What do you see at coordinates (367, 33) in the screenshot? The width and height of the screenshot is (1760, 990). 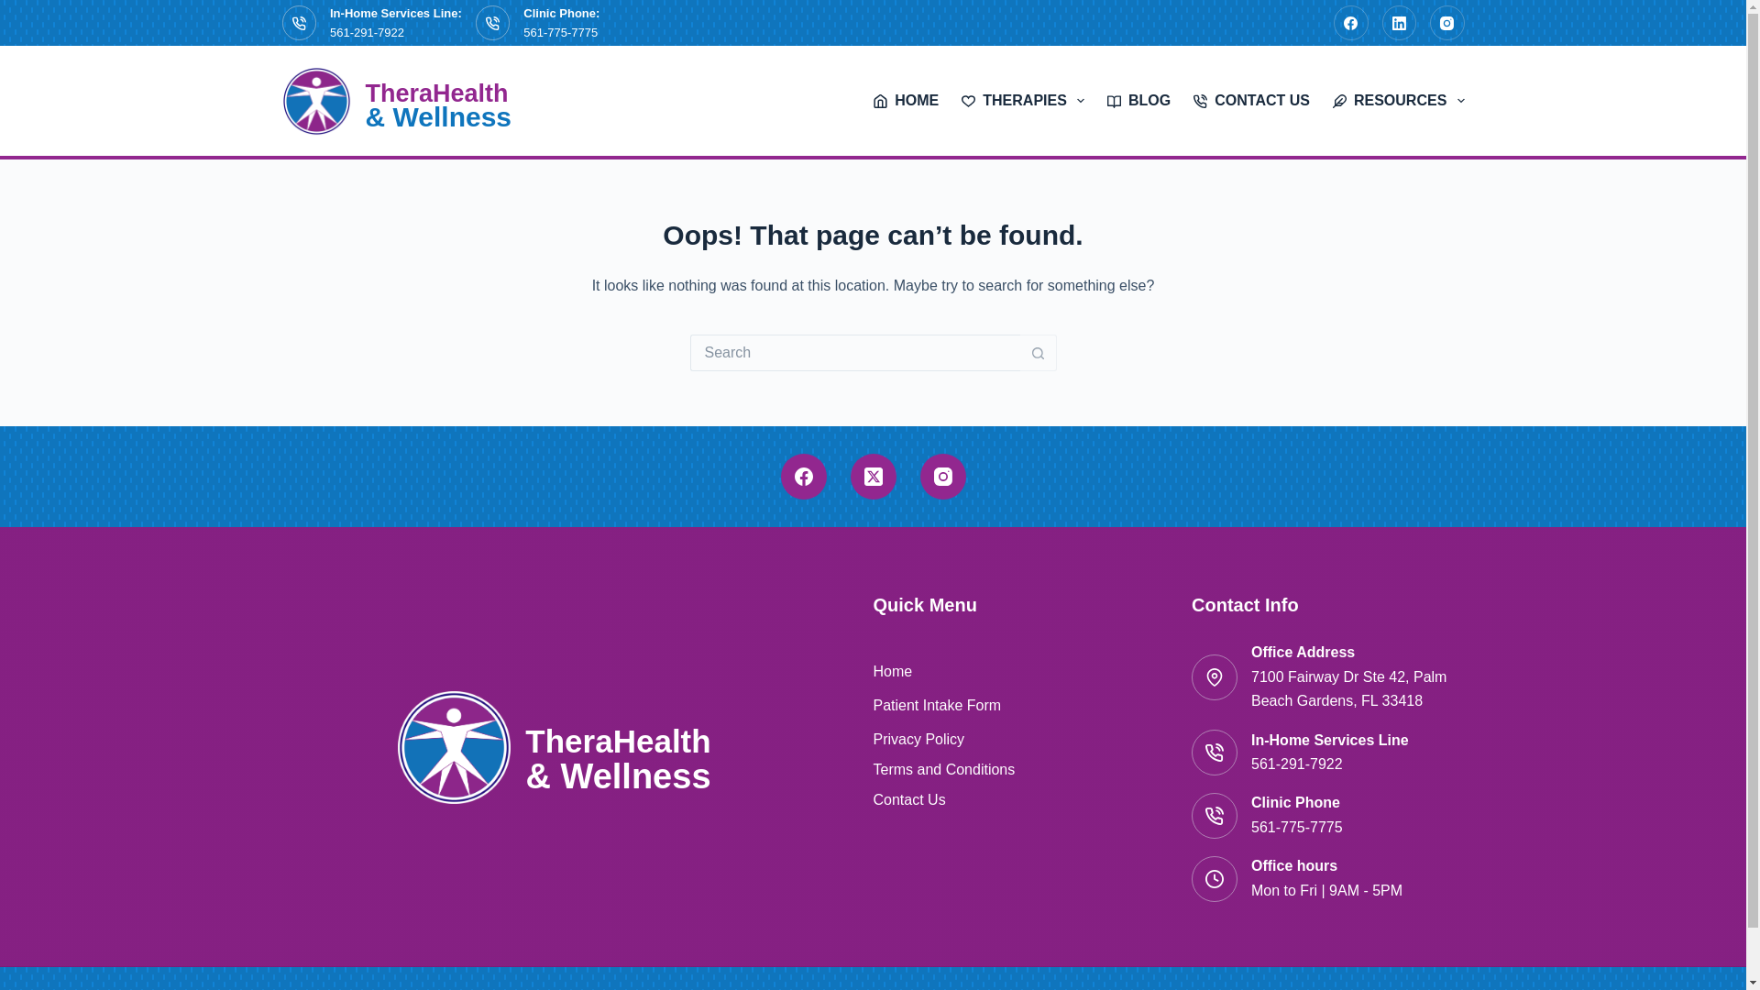 I see `561-291-7922` at bounding box center [367, 33].